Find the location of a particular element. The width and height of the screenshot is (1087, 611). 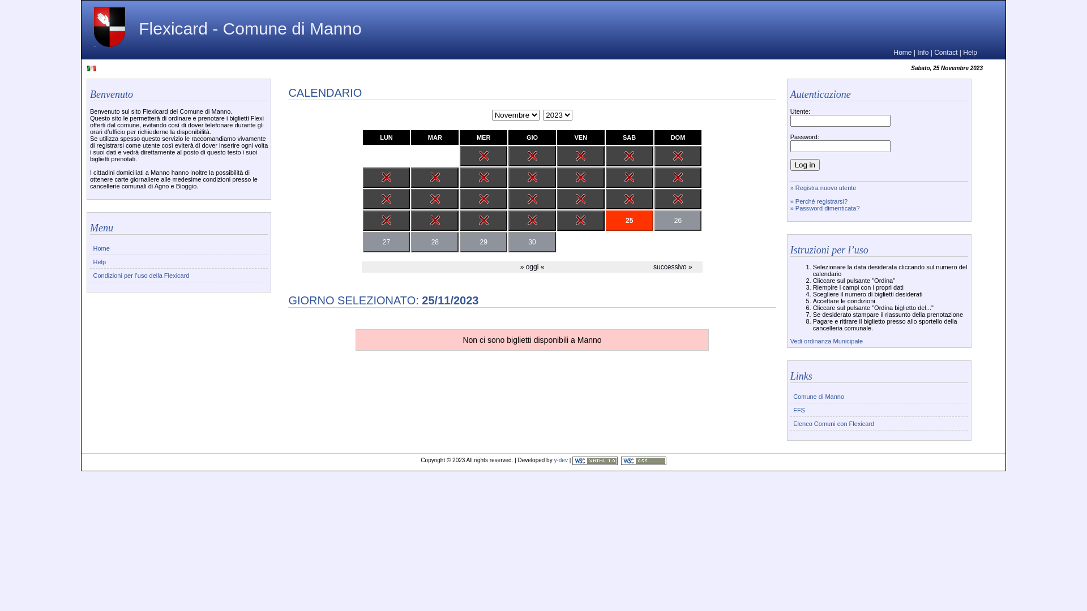

Home is located at coordinates (179, 248).